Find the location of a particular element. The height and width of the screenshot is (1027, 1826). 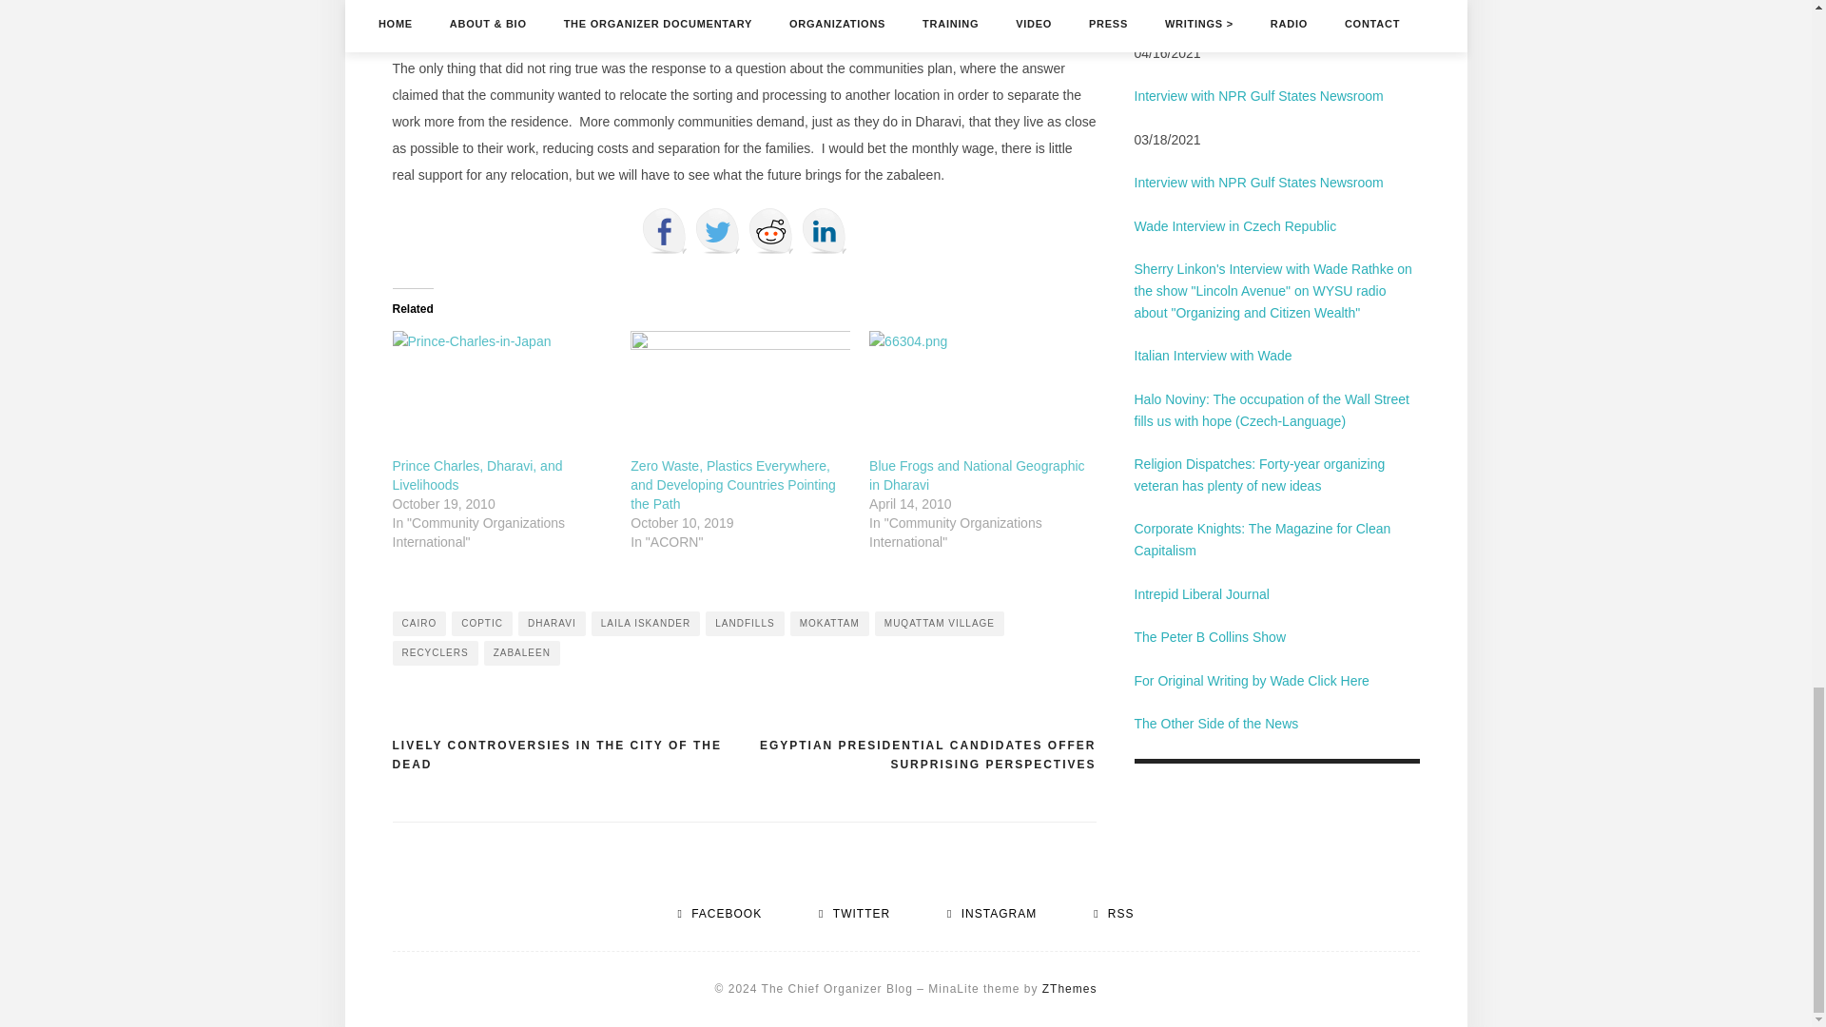

LAILA ISKANDER is located at coordinates (647, 623).